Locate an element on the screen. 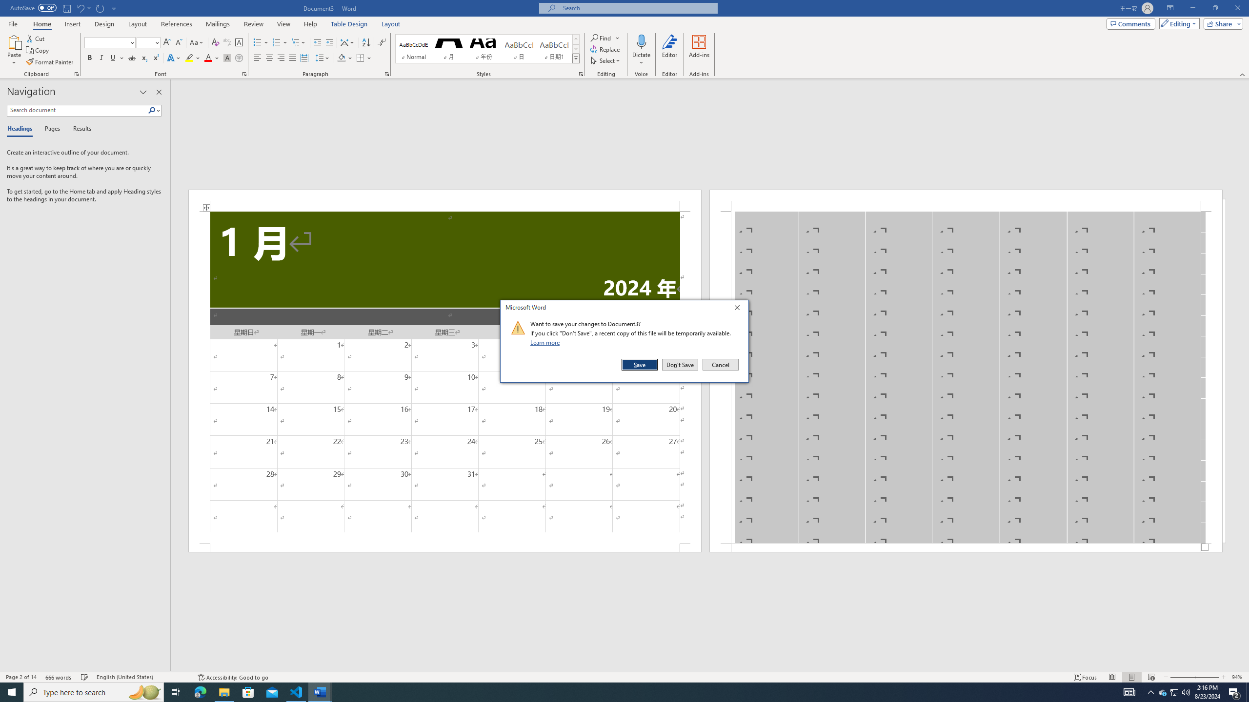 The height and width of the screenshot is (702, 1249). Table Design is located at coordinates (349, 24).